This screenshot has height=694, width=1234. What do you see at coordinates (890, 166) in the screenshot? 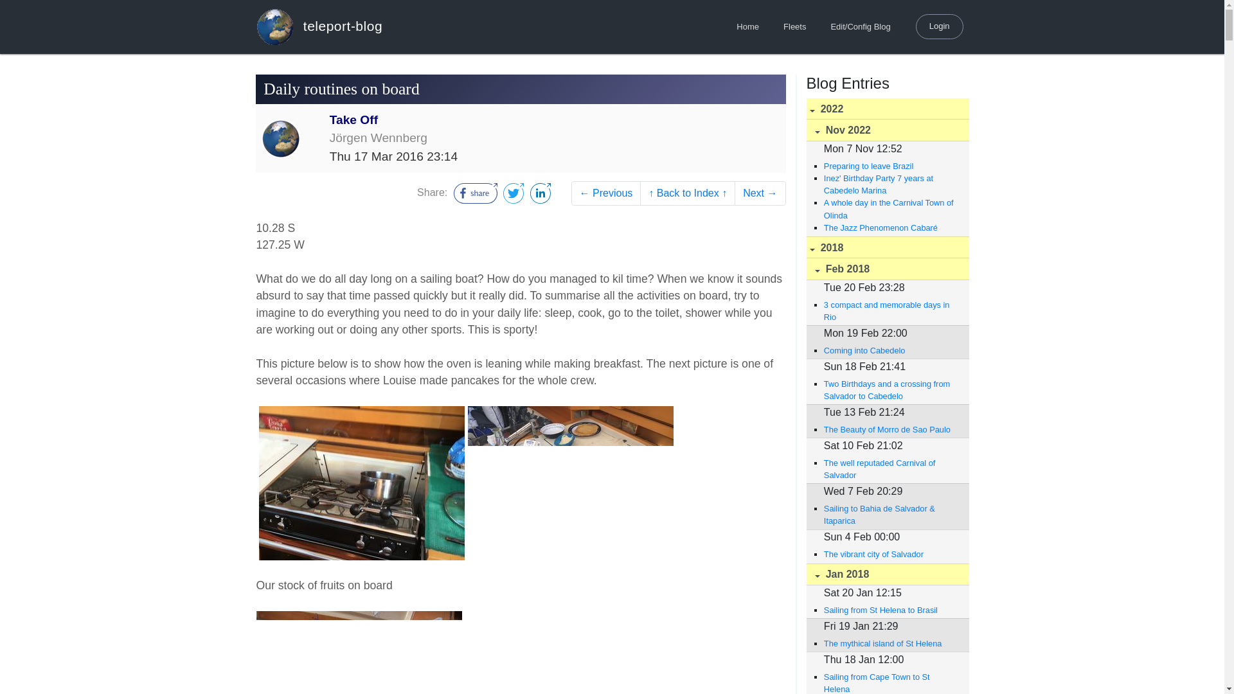
I see `Preparing to leave Brazil` at bounding box center [890, 166].